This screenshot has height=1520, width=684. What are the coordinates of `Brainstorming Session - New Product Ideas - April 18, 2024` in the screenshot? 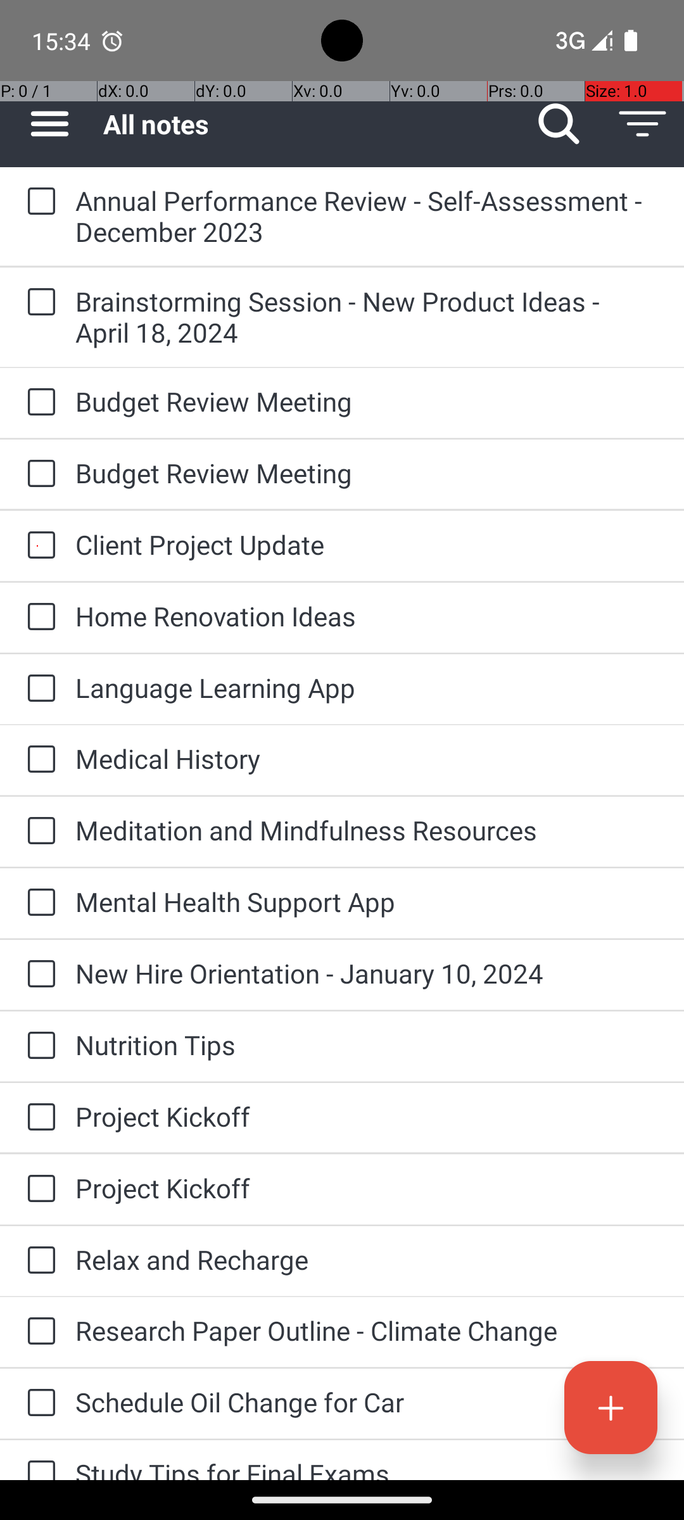 It's located at (367, 317).